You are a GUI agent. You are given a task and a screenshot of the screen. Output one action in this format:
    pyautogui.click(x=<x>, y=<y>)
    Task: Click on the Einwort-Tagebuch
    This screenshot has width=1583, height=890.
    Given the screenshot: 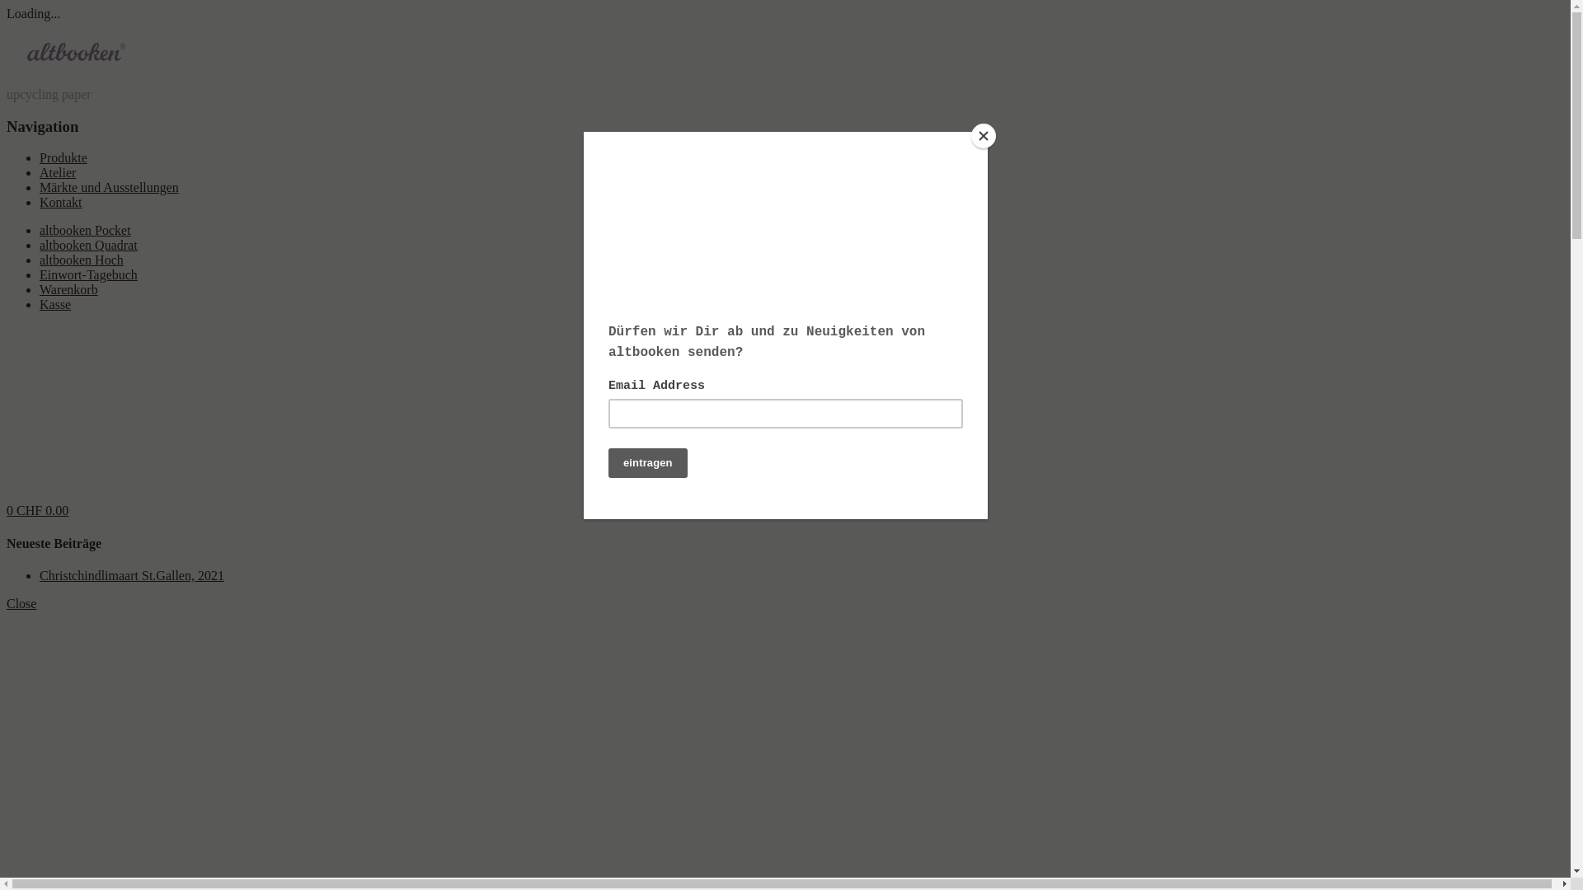 What is the action you would take?
    pyautogui.click(x=89, y=275)
    